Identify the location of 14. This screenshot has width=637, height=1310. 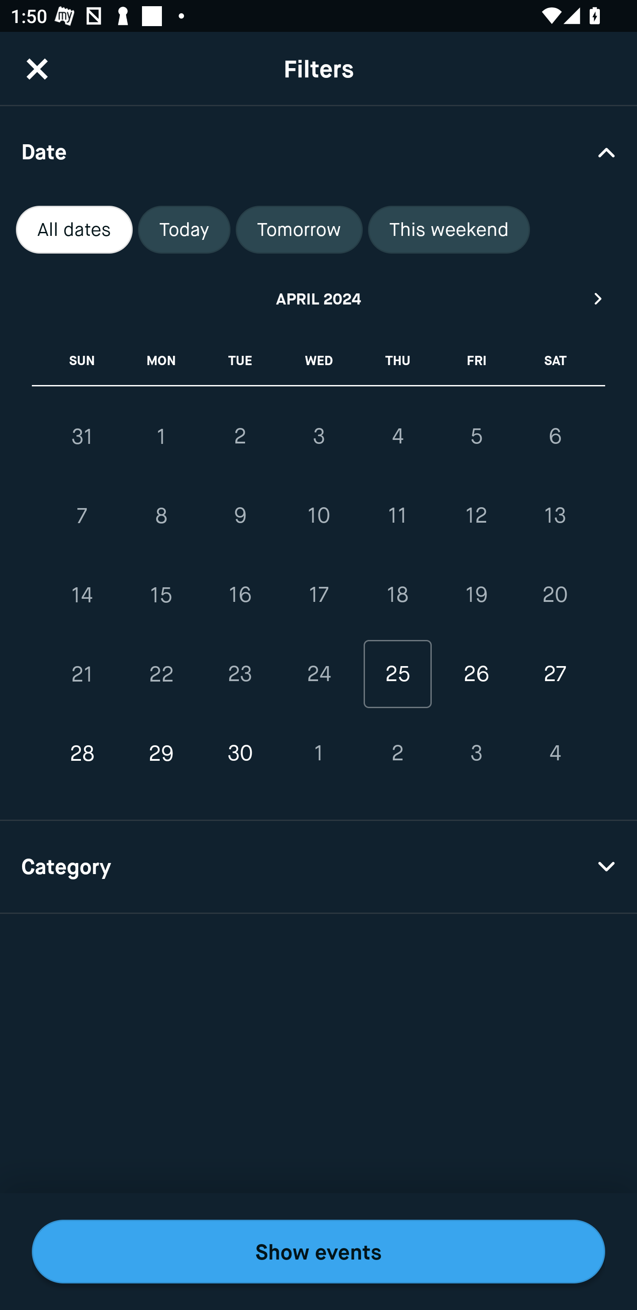
(82, 595).